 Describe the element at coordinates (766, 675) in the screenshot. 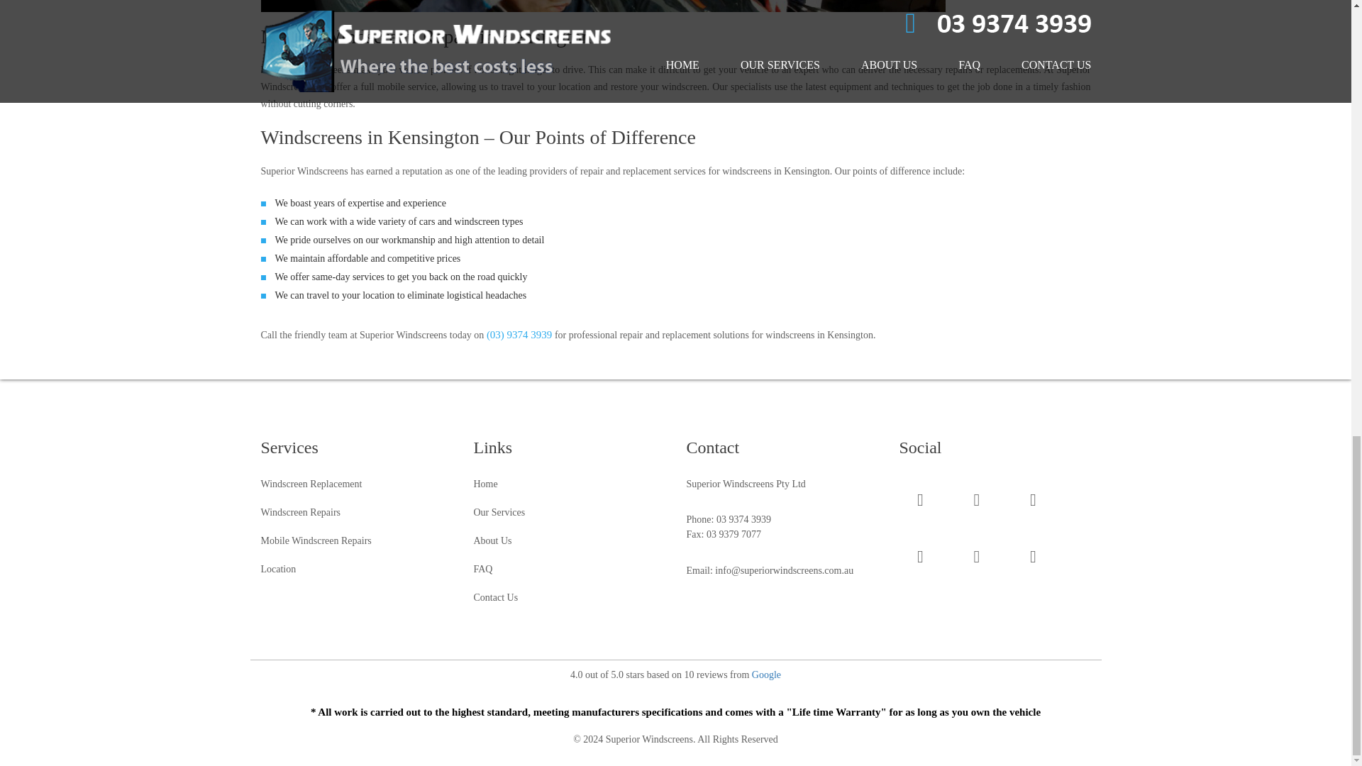

I see `Google` at that location.